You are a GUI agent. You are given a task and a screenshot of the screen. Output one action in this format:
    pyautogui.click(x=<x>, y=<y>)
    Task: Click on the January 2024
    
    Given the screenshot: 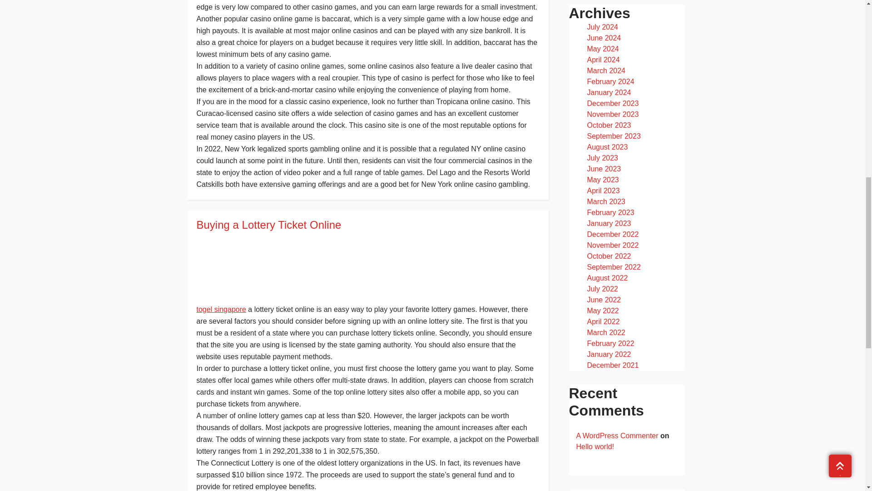 What is the action you would take?
    pyautogui.click(x=609, y=92)
    